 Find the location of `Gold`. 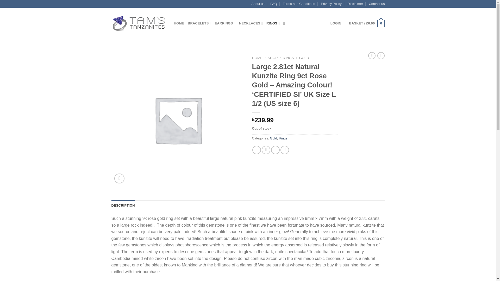

Gold is located at coordinates (273, 138).